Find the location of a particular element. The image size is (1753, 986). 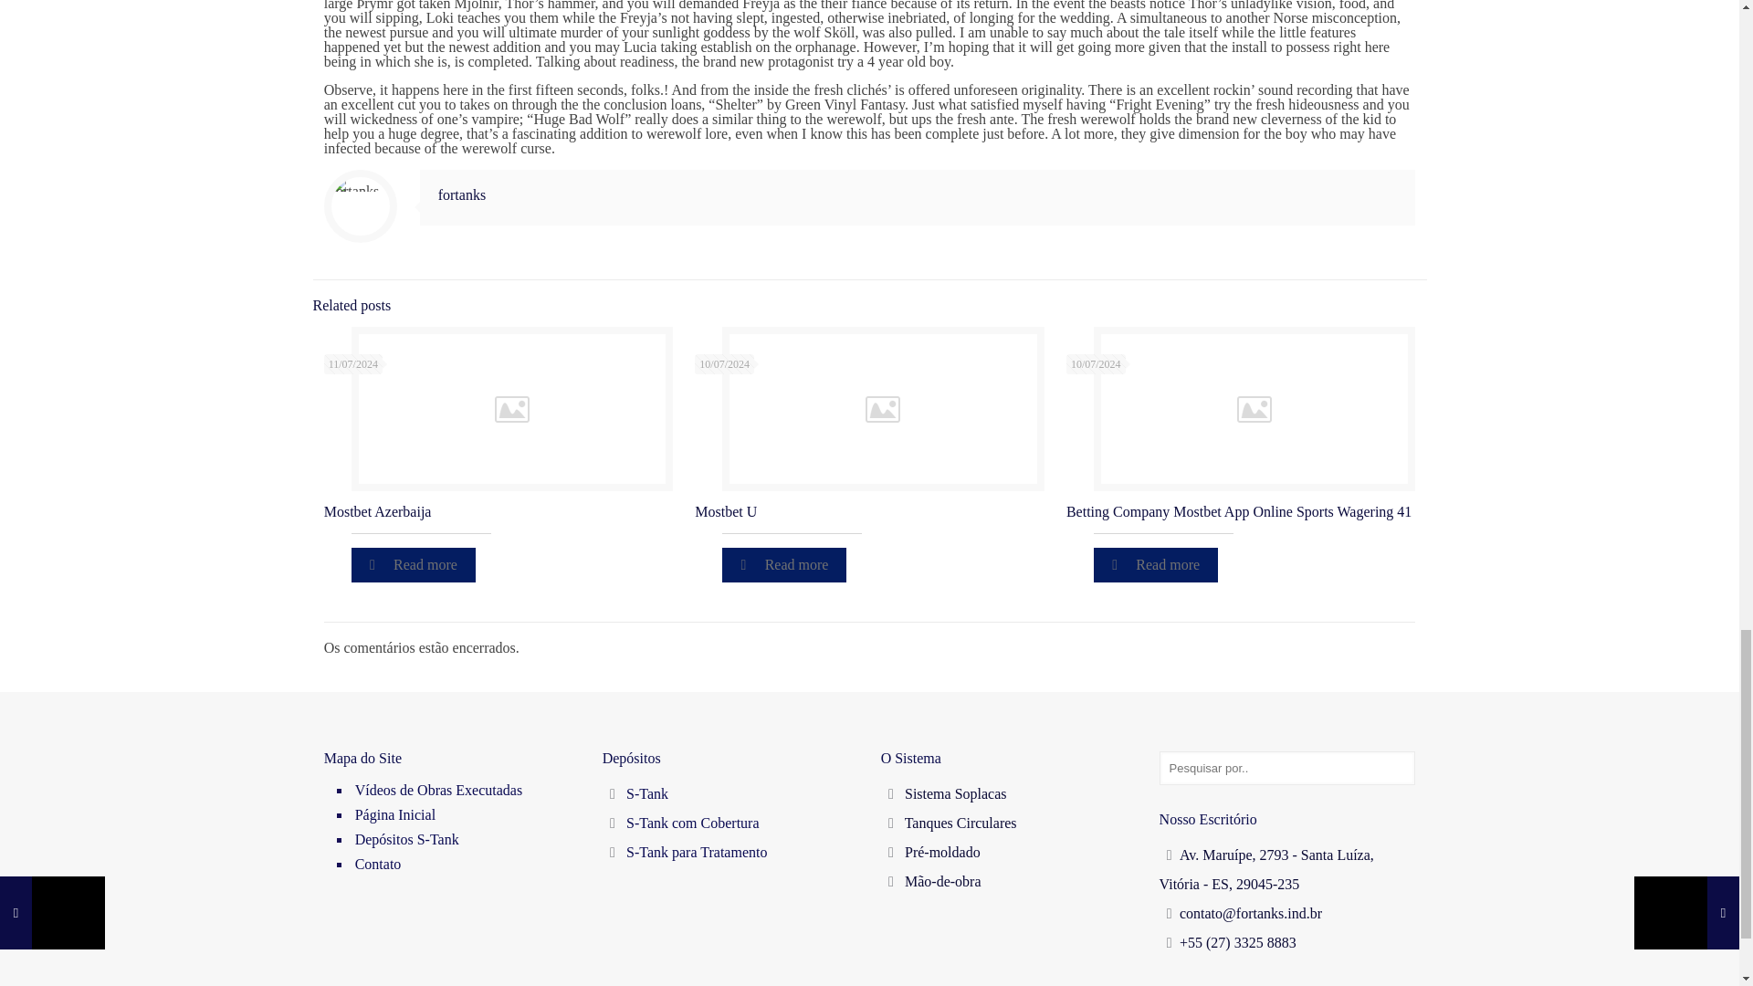

fortanks is located at coordinates (462, 195).